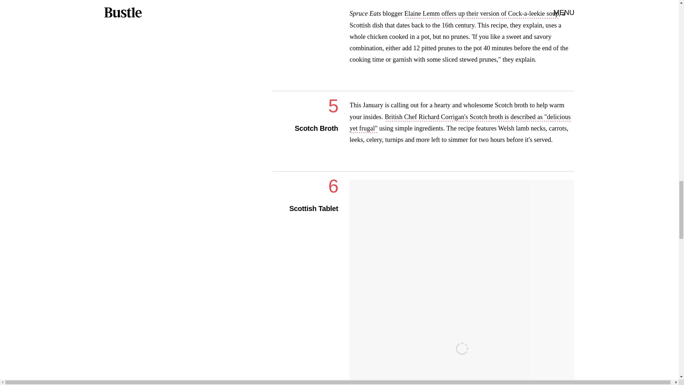  What do you see at coordinates (481, 14) in the screenshot?
I see `Elaine Lemm offers up their version of Cock-a-leekie soup` at bounding box center [481, 14].